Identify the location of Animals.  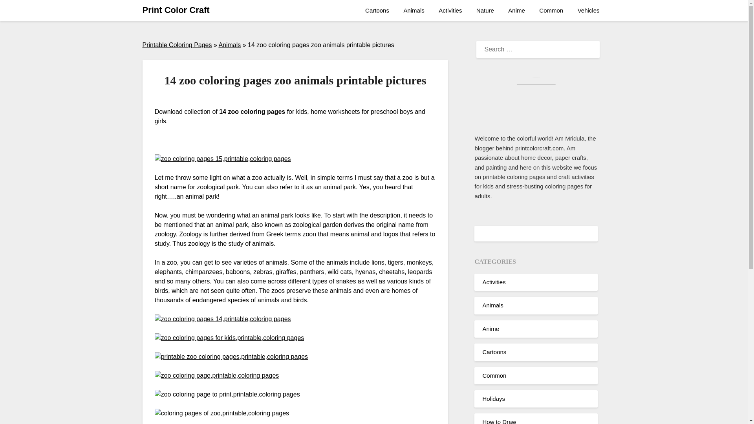
(414, 11).